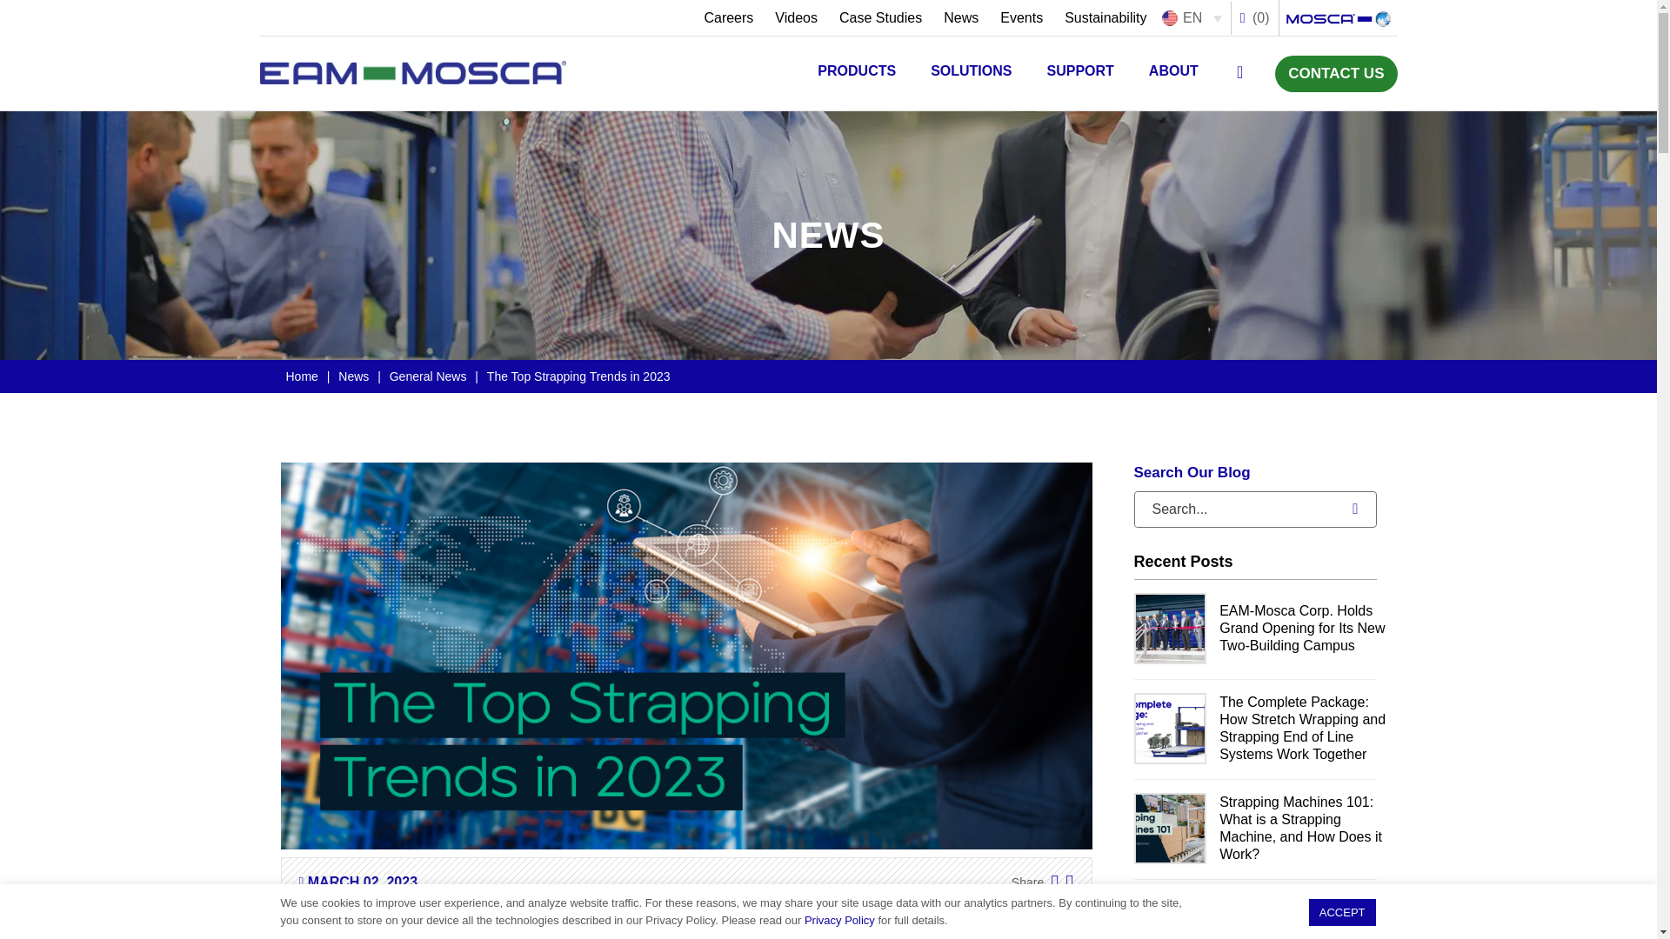 The width and height of the screenshot is (1670, 939). I want to click on PRODUCTS, so click(856, 74).